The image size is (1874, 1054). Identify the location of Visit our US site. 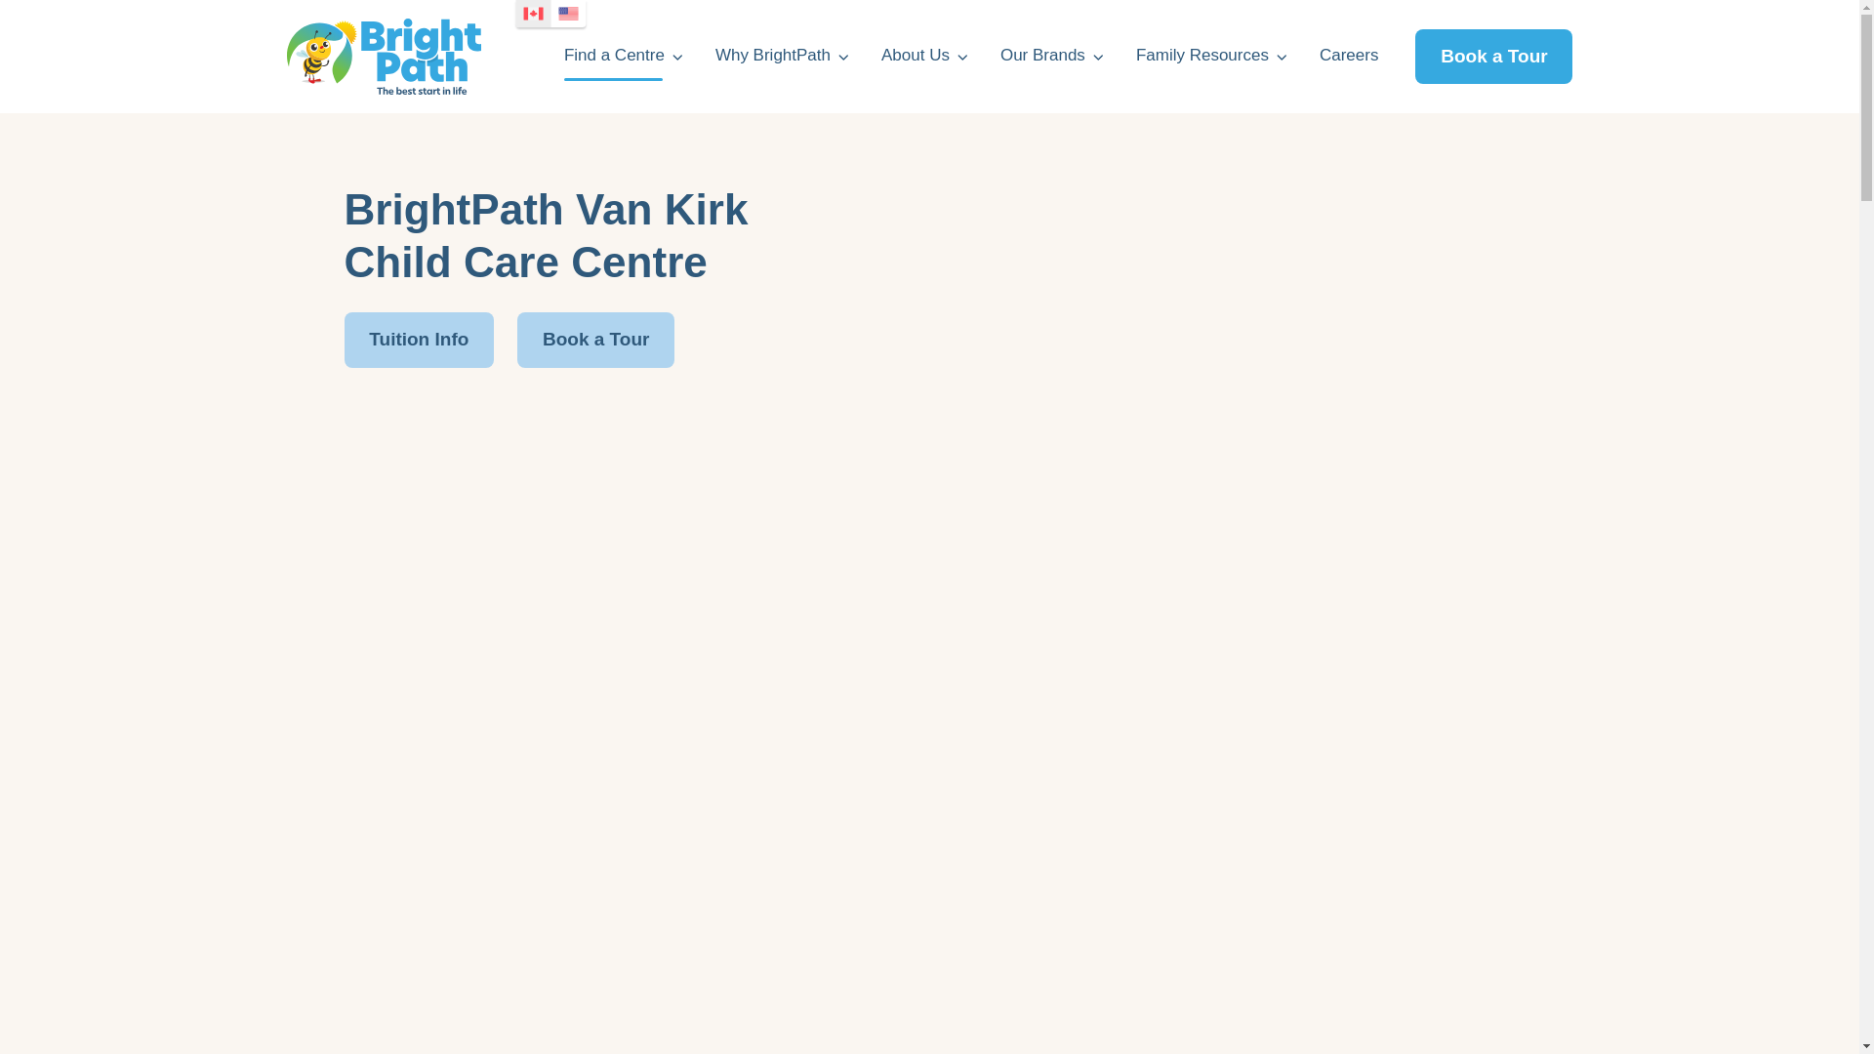
(568, 14).